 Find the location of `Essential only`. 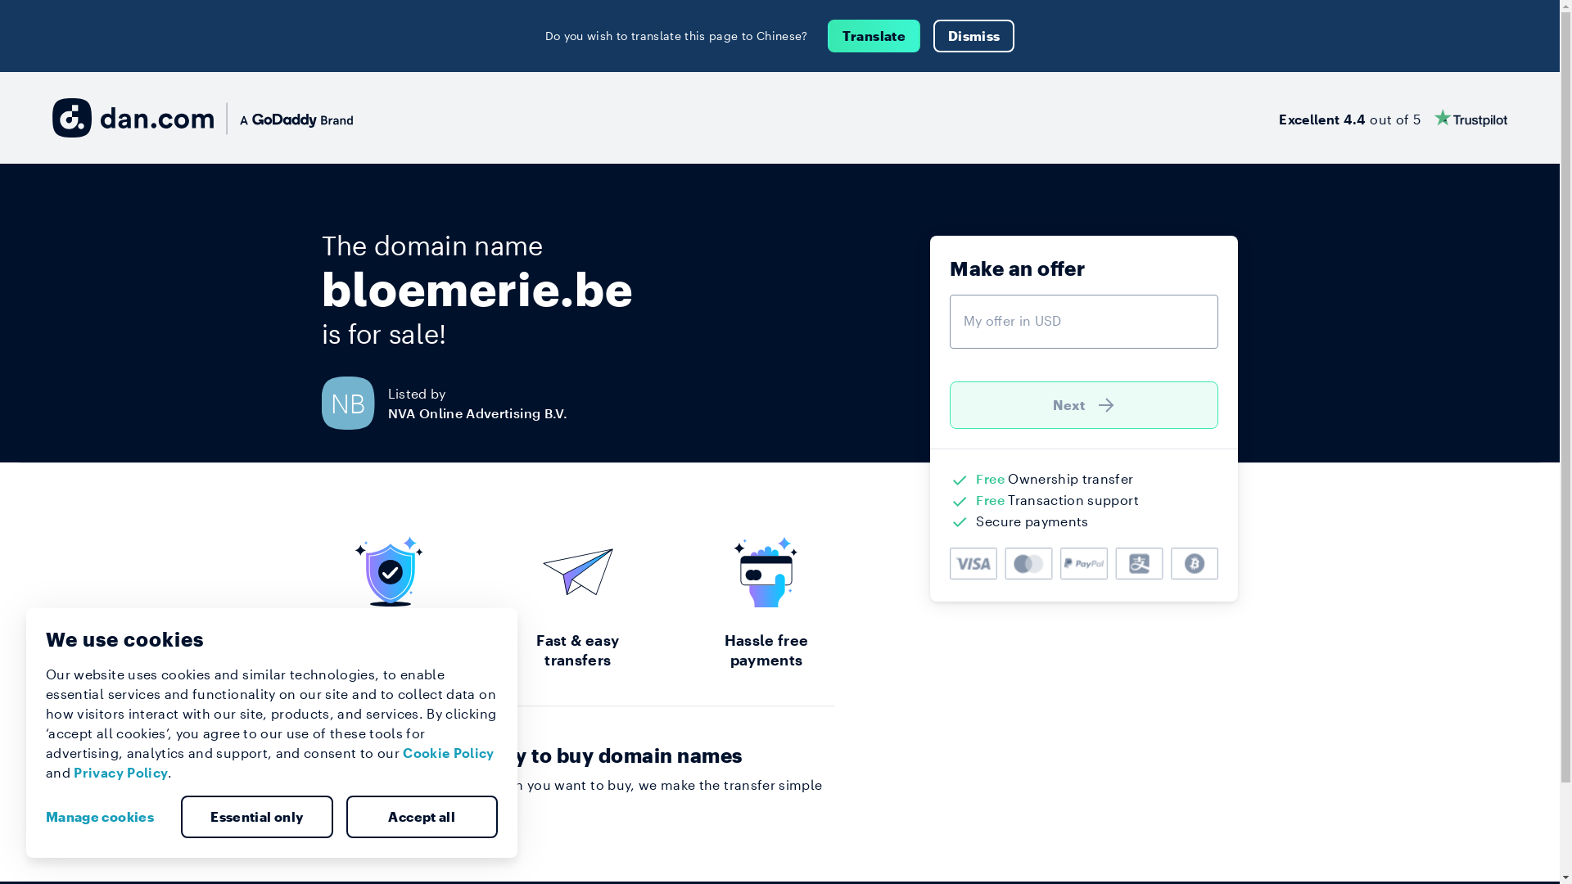

Essential only is located at coordinates (257, 817).